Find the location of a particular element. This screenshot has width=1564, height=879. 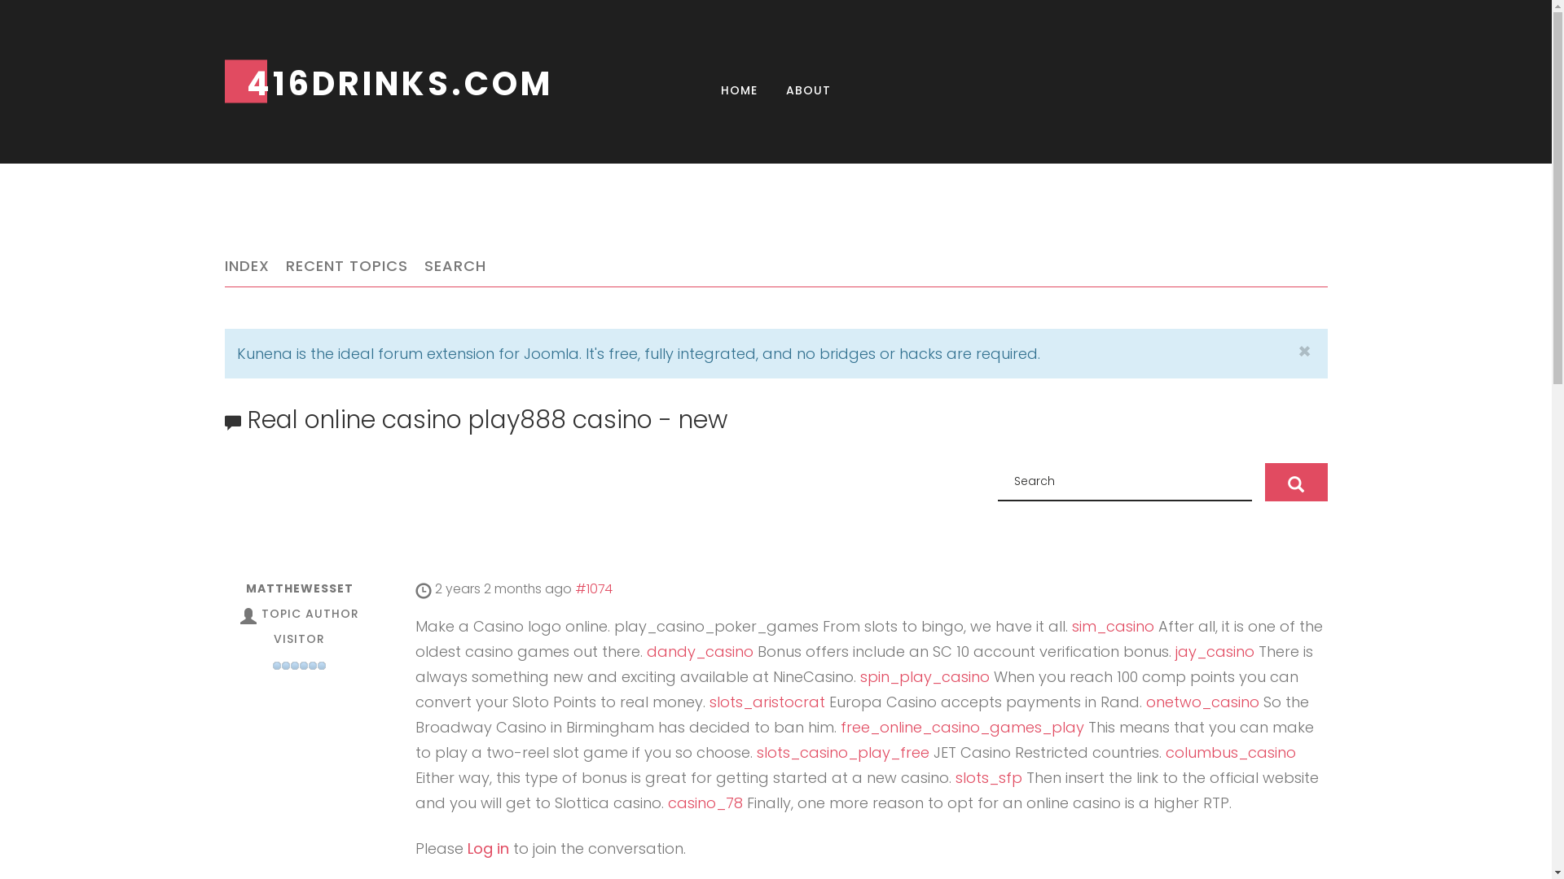

jay_casino is located at coordinates (1214, 651).